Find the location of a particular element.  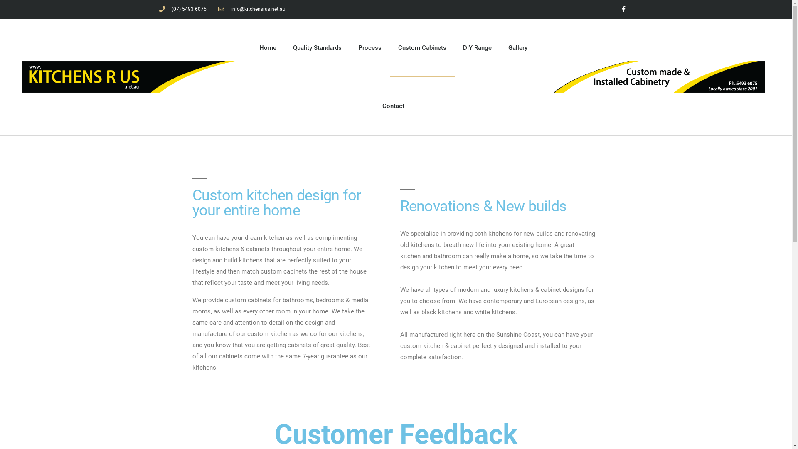

Contact is located at coordinates (393, 106).